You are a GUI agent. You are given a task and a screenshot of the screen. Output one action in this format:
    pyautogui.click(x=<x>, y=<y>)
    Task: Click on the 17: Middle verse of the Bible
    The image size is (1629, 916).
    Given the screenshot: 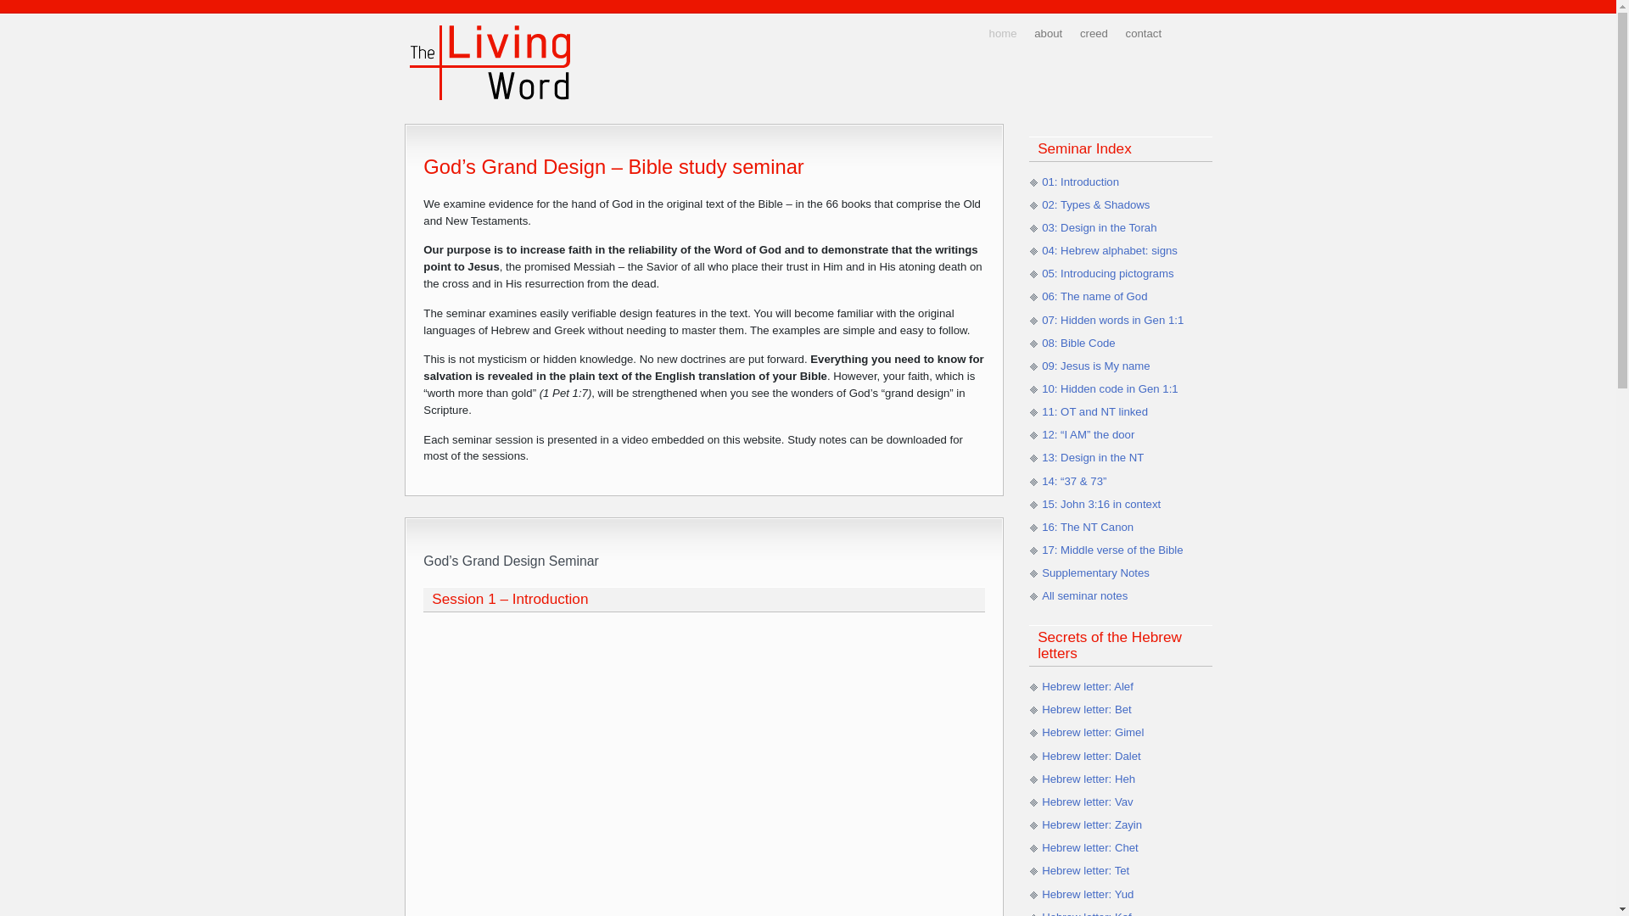 What is the action you would take?
    pyautogui.click(x=1112, y=550)
    